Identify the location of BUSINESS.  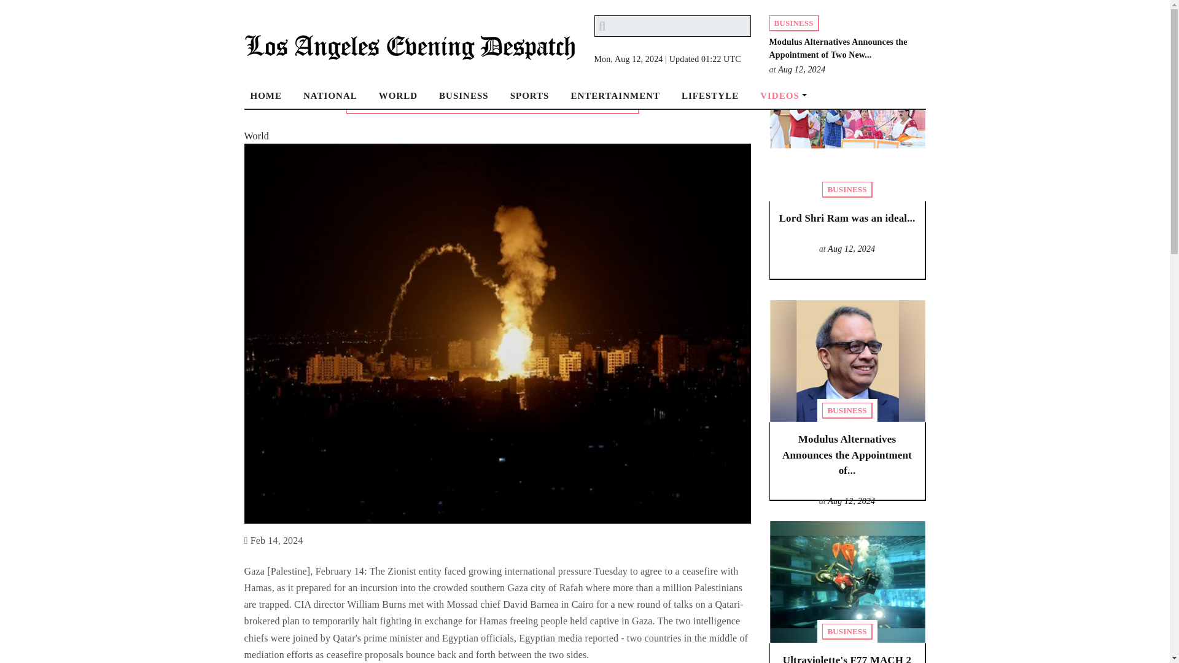
(793, 23).